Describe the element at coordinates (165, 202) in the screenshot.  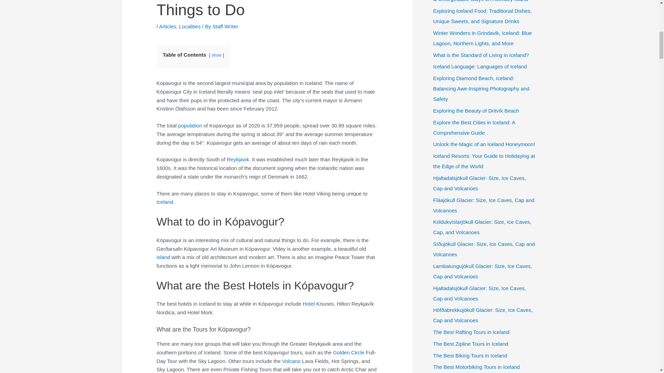
I see `Iceland` at that location.